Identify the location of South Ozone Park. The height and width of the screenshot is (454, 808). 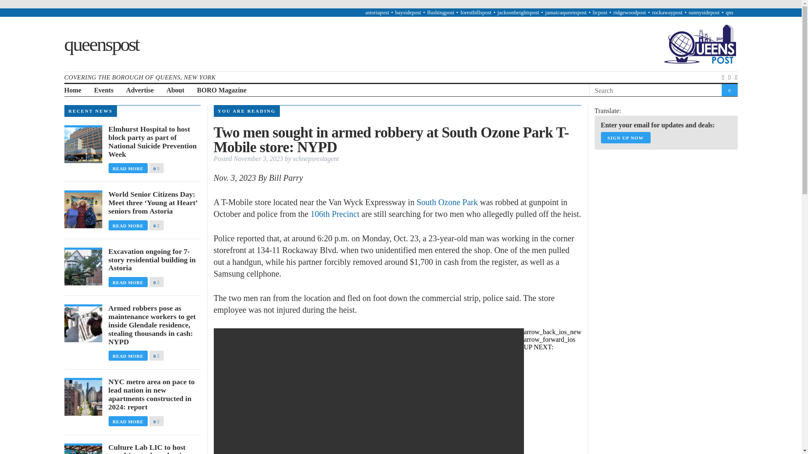
(447, 202).